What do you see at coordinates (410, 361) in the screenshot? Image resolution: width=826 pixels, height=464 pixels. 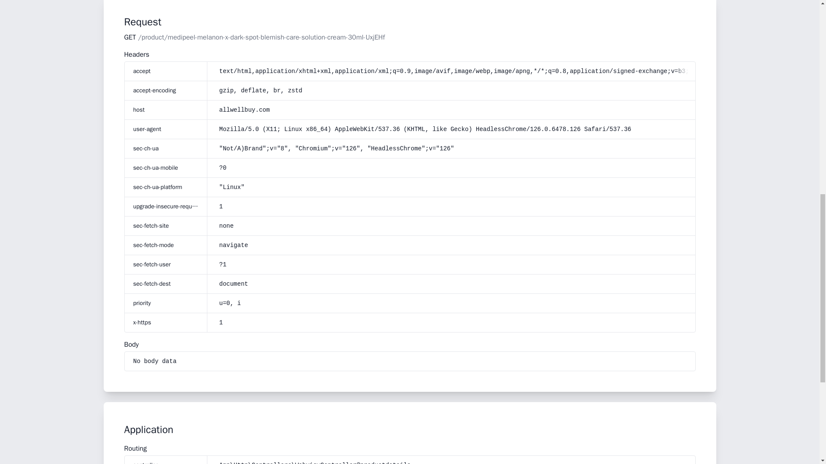 I see `No body data` at bounding box center [410, 361].